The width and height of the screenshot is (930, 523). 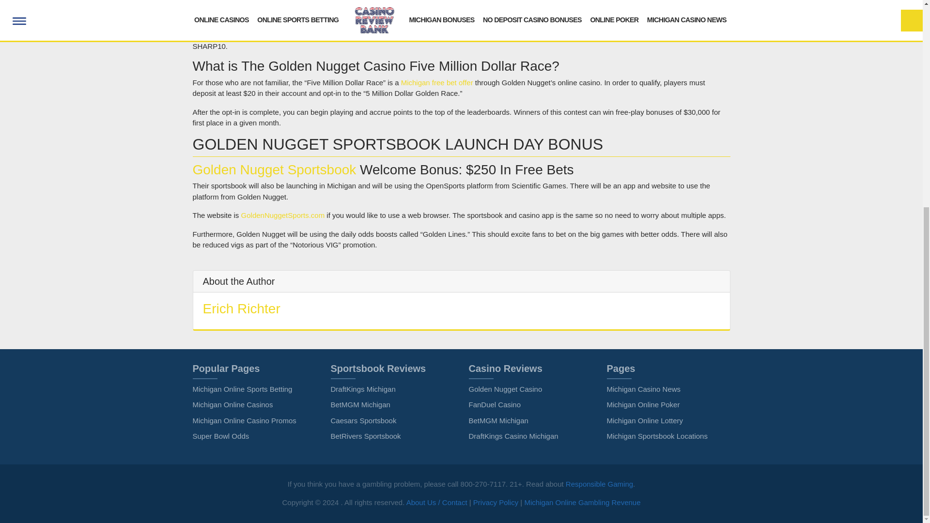 What do you see at coordinates (232, 404) in the screenshot?
I see `Michigan Online Casinos` at bounding box center [232, 404].